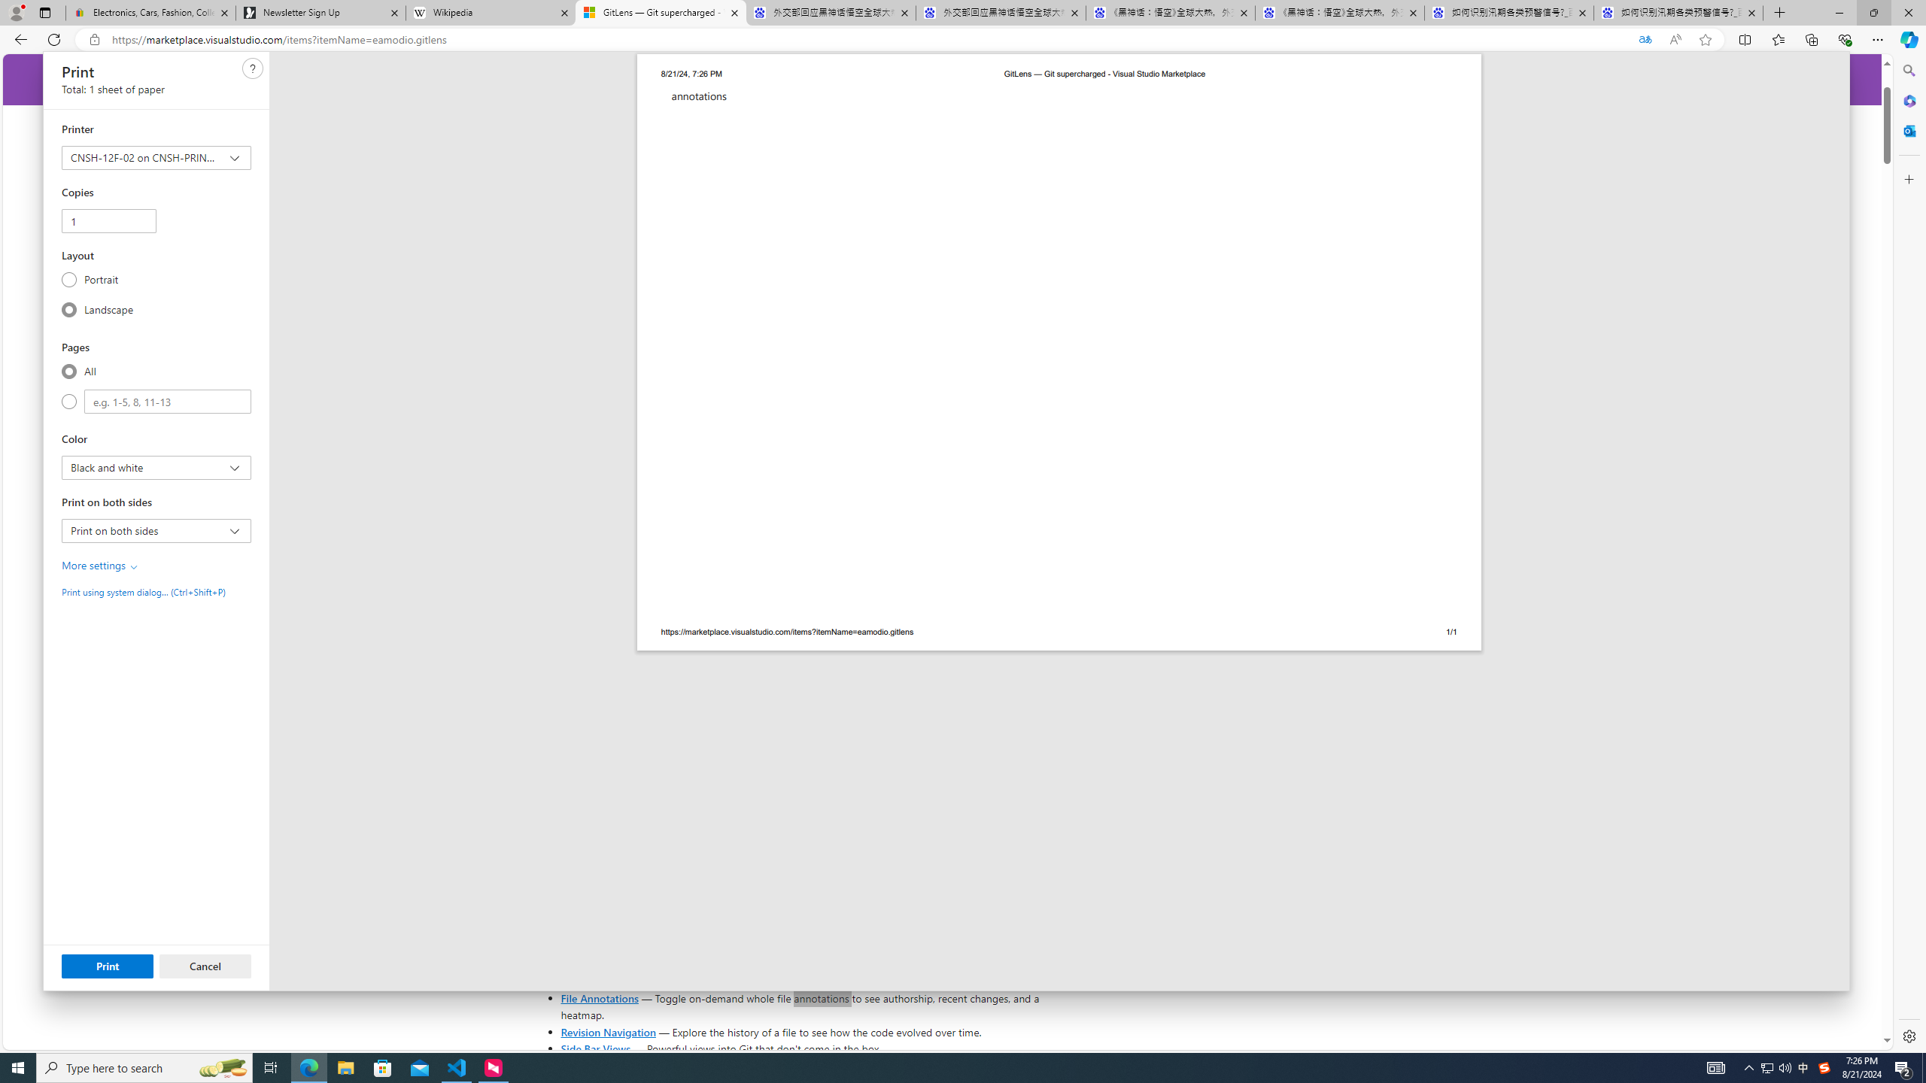 This screenshot has height=1083, width=1926. I want to click on Need help, so click(253, 68).